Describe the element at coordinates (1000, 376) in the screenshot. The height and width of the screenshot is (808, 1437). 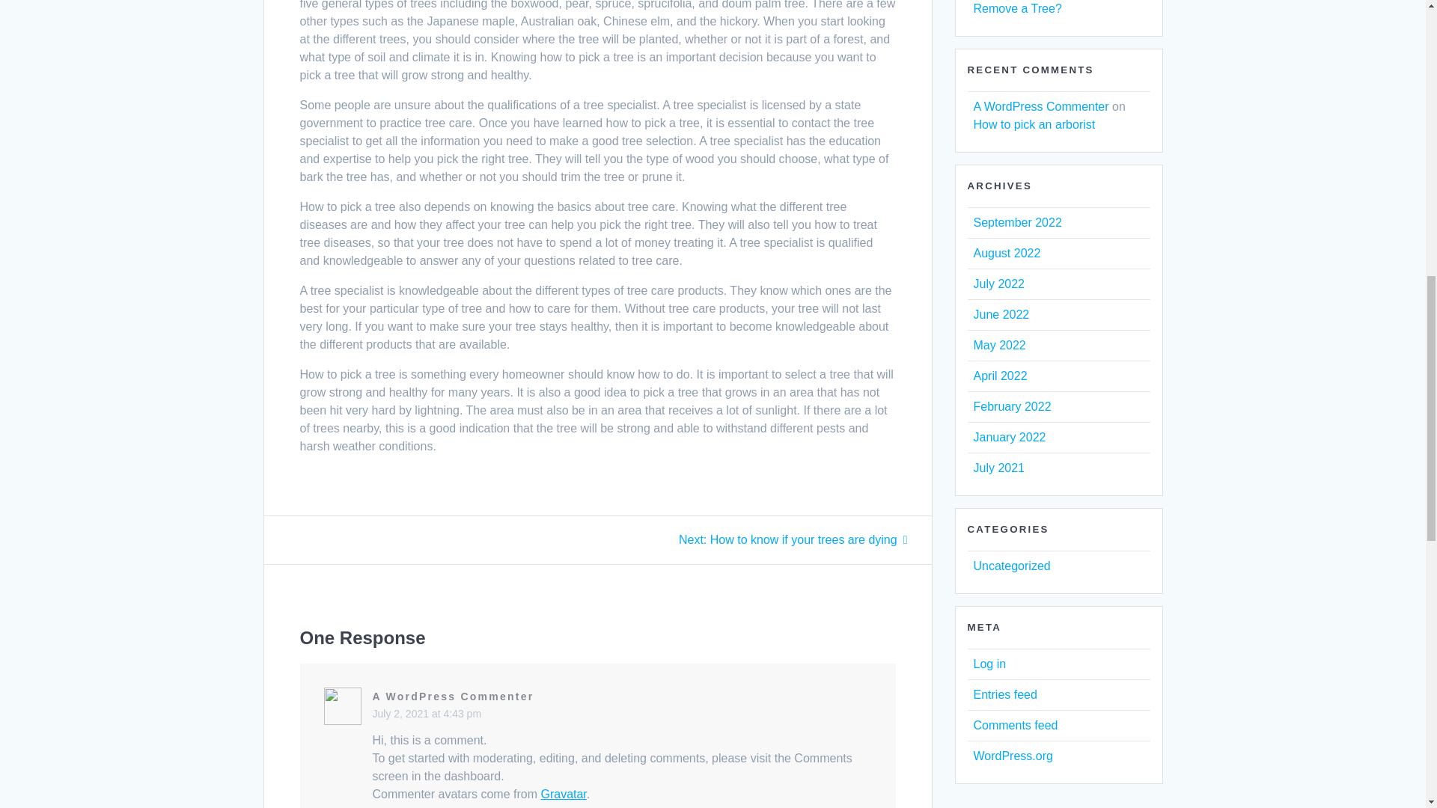
I see `Gravatar` at that location.